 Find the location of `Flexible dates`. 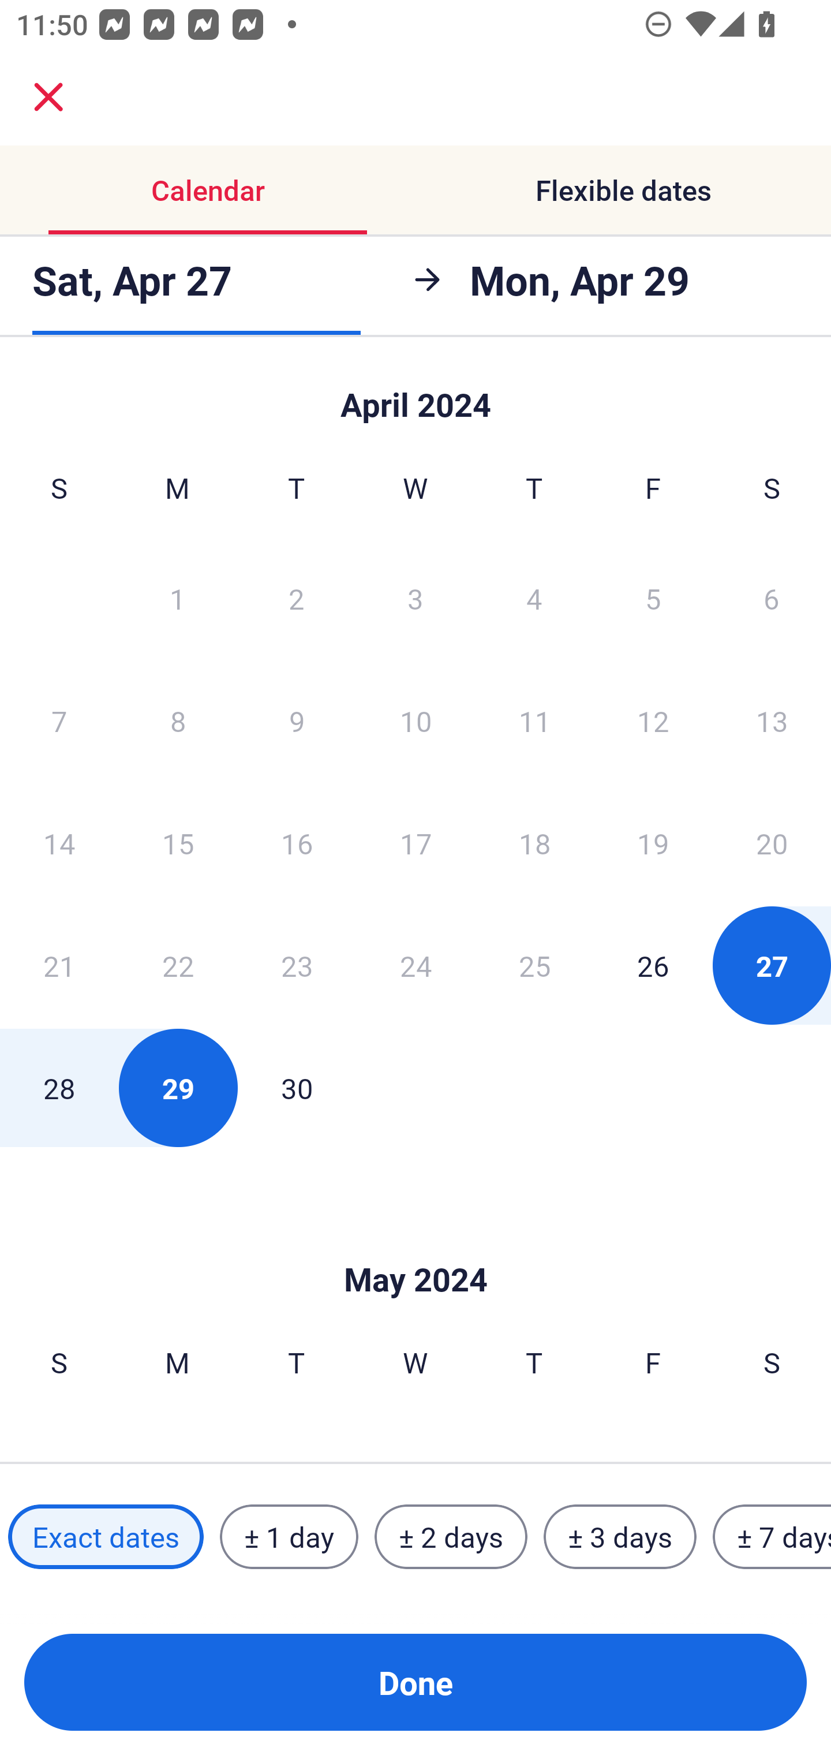

Flexible dates is located at coordinates (623, 191).